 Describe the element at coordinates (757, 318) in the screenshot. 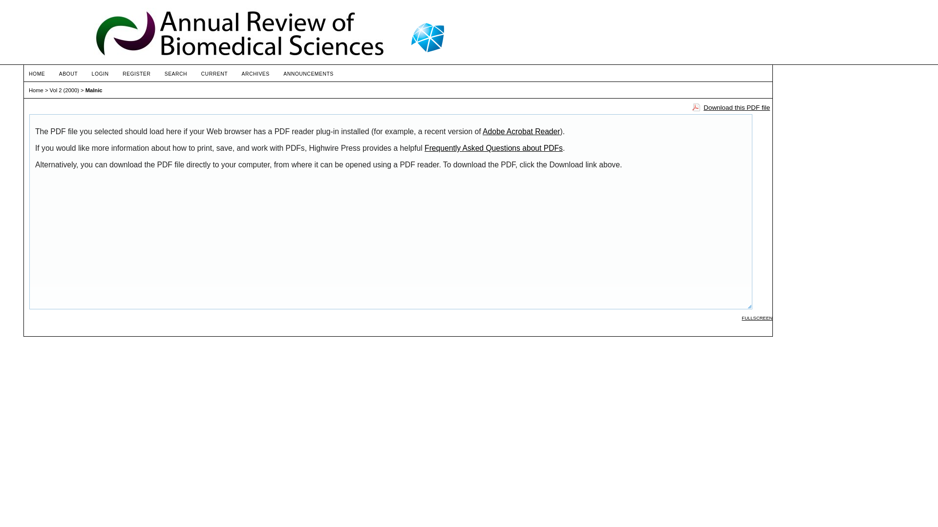

I see `FULLSCREEN` at that location.